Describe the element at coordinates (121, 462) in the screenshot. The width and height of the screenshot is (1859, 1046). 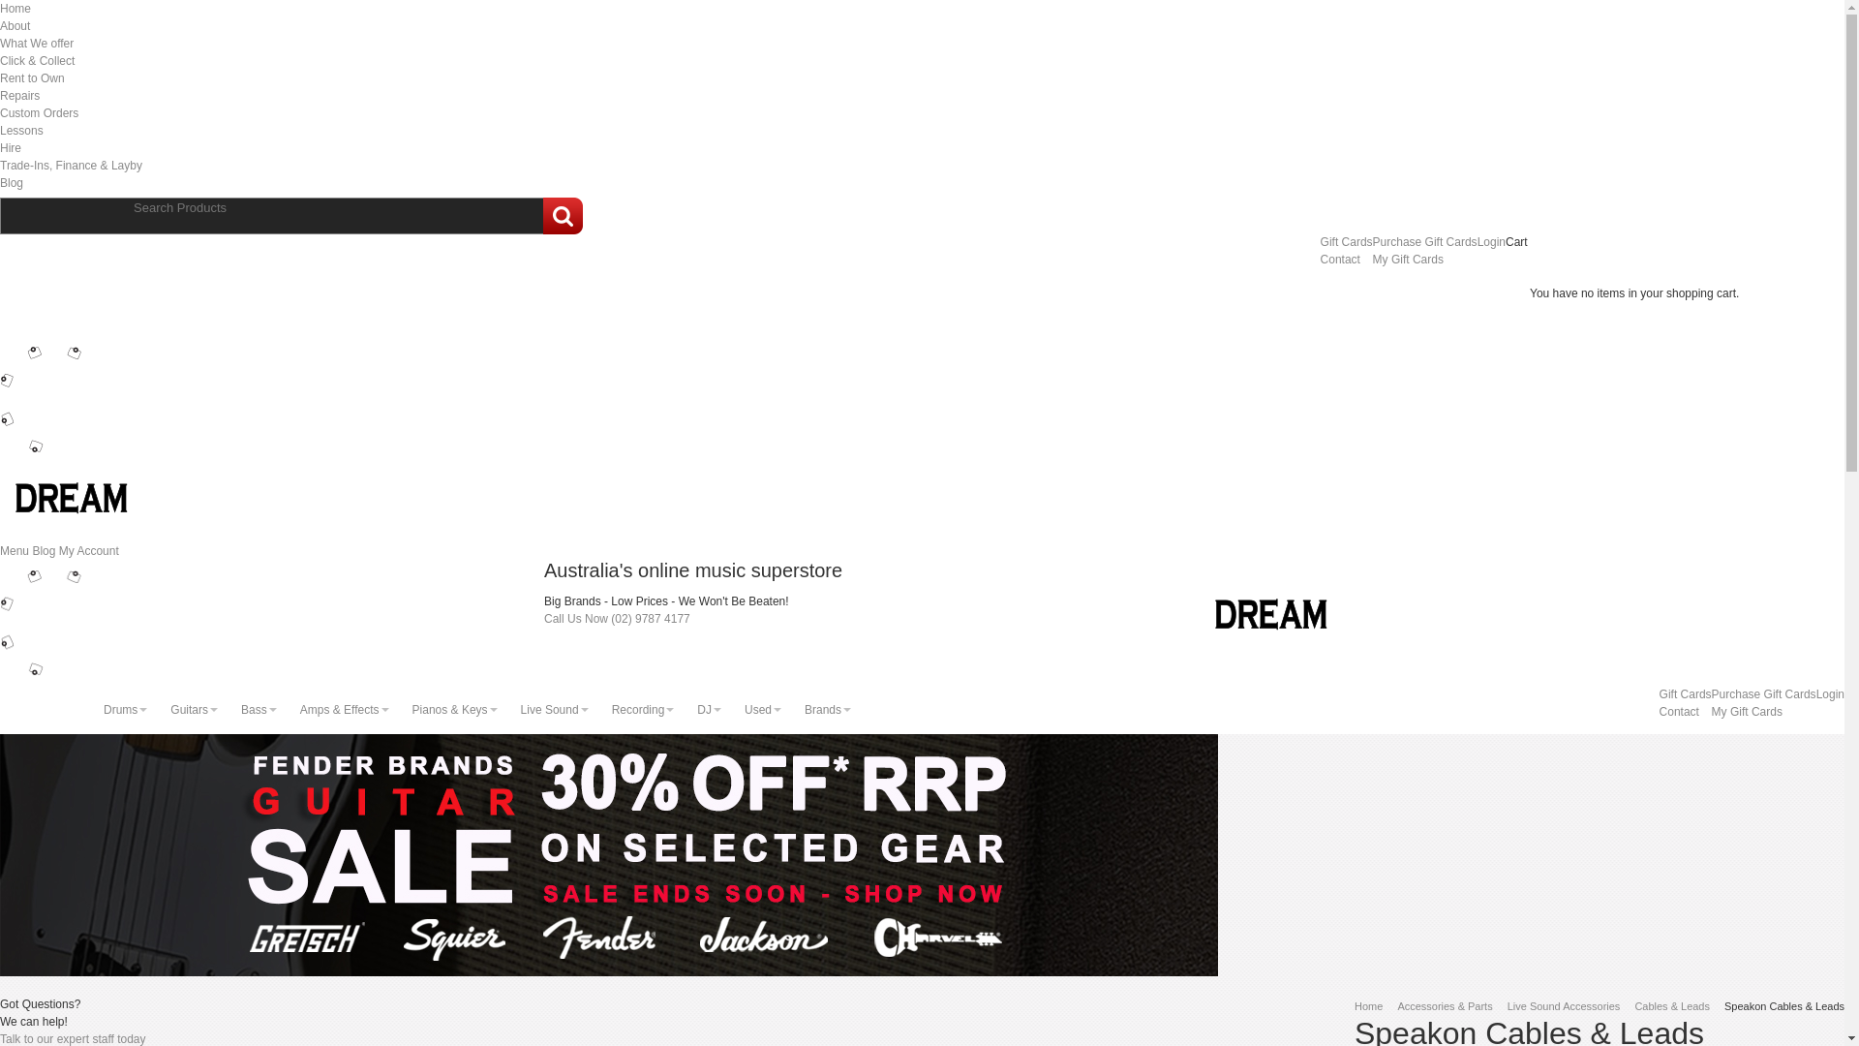
I see `Dream Music` at that location.